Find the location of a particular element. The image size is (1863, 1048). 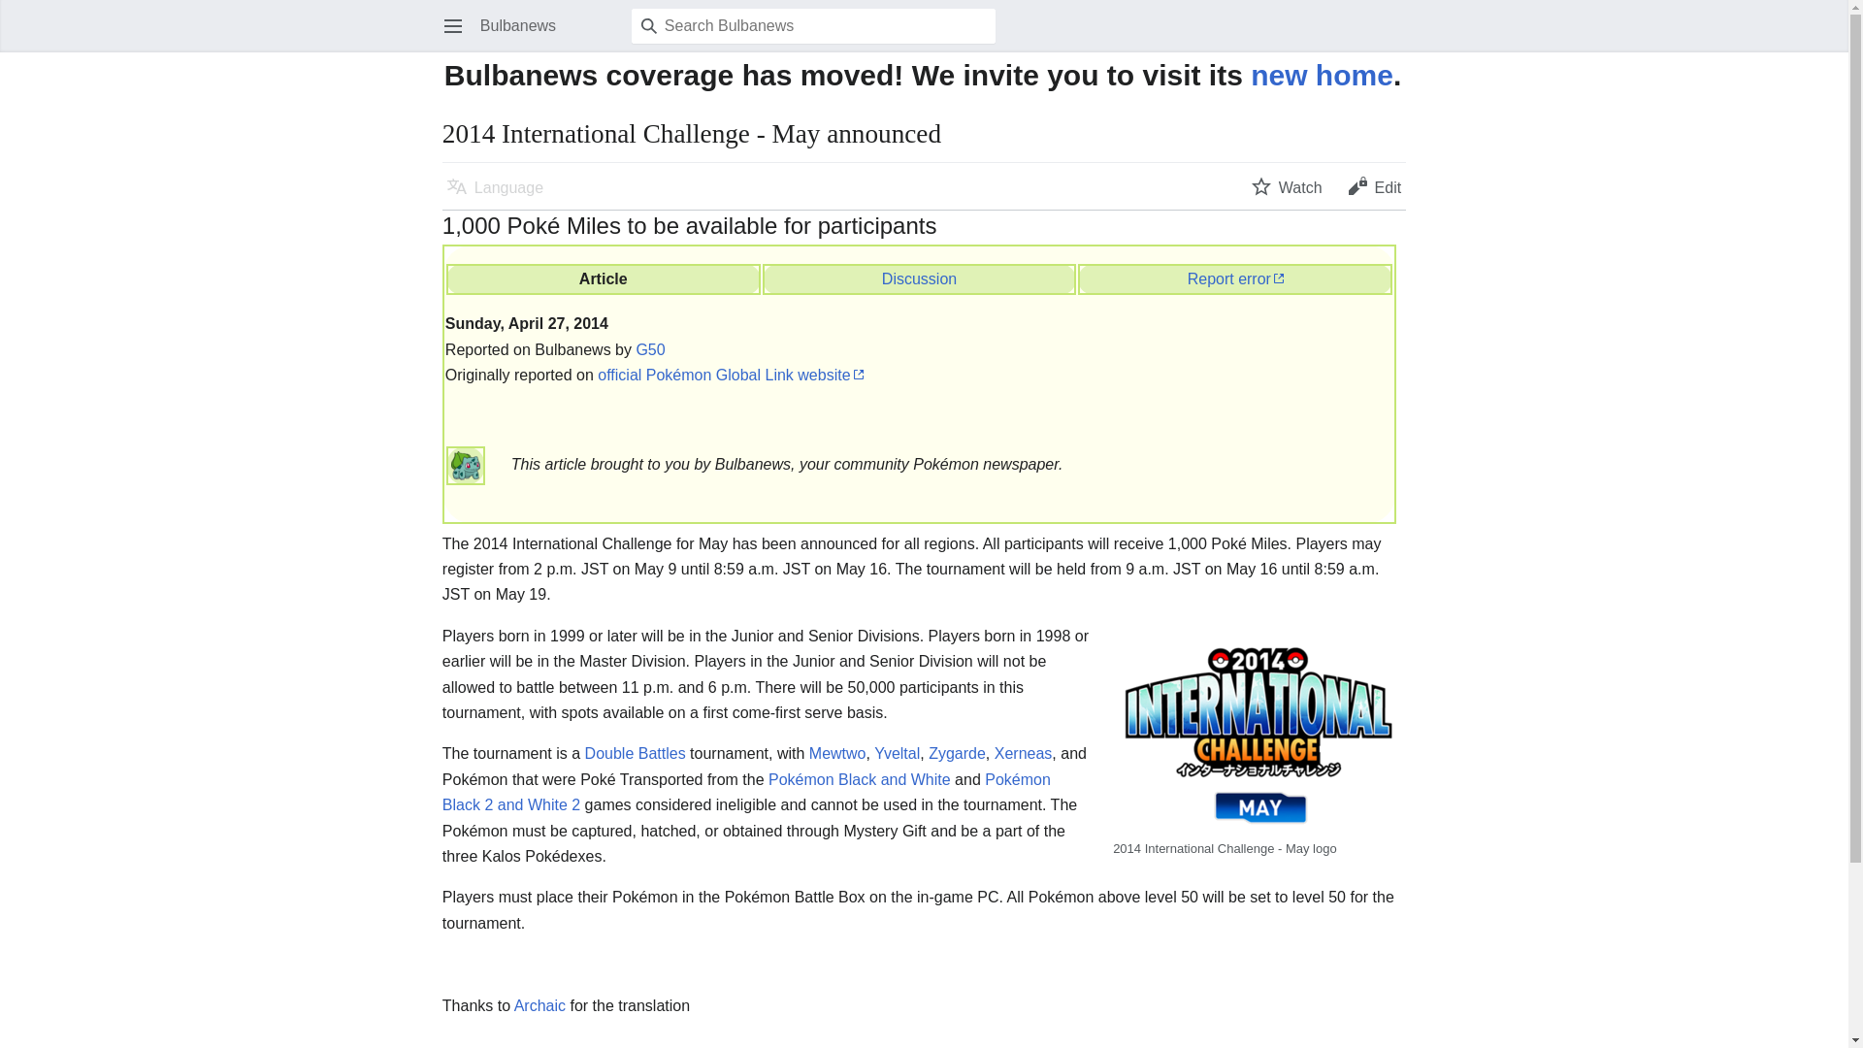

new home is located at coordinates (1322, 74).